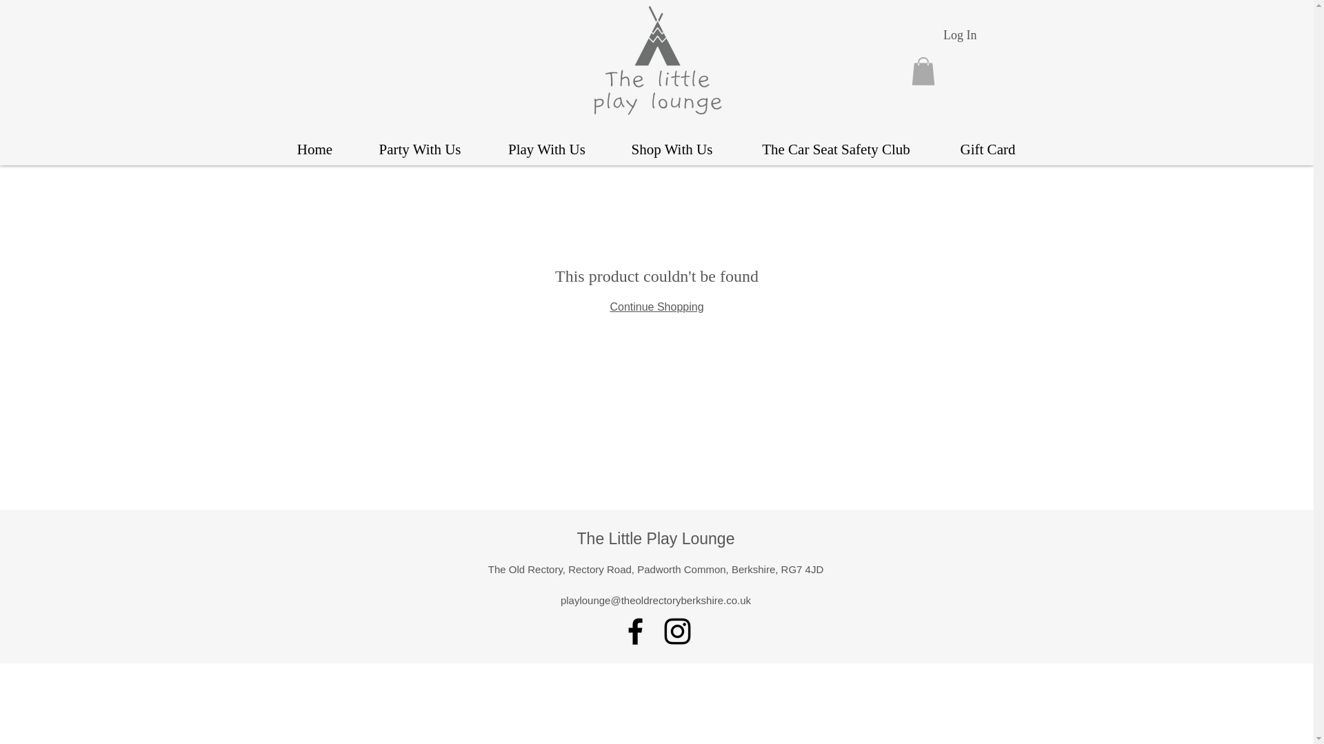 This screenshot has height=744, width=1324. What do you see at coordinates (419, 149) in the screenshot?
I see `Party With Us` at bounding box center [419, 149].